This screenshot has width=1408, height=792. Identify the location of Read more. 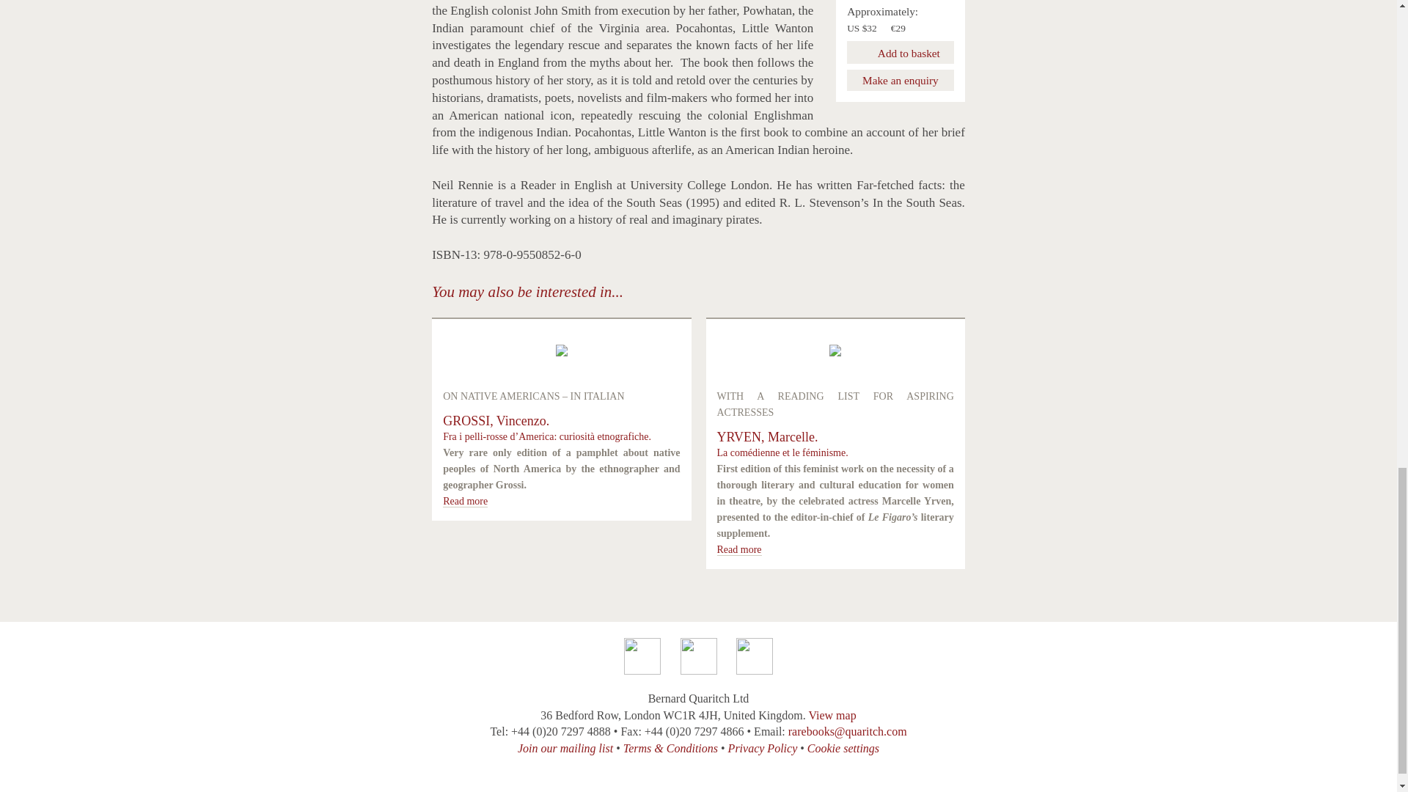
(739, 550).